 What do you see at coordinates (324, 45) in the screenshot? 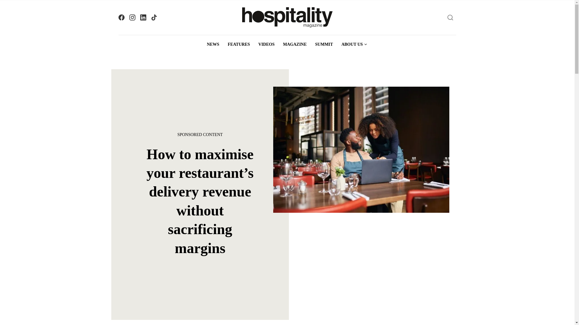
I see `SUMMIT` at bounding box center [324, 45].